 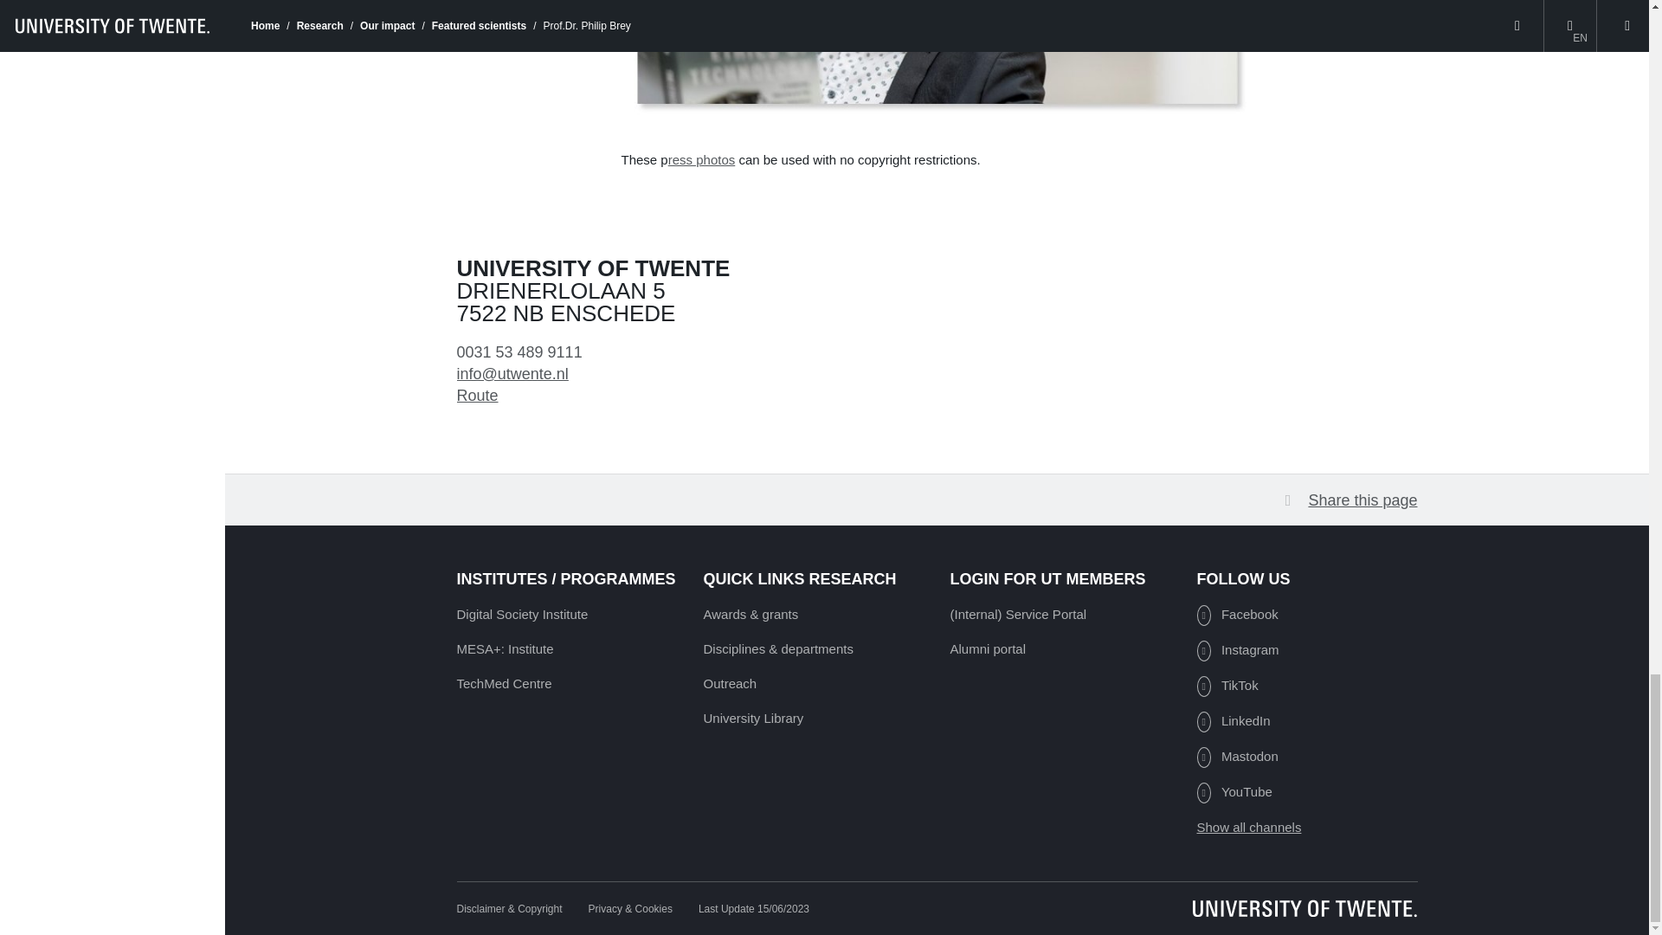 What do you see at coordinates (1233, 720) in the screenshot?
I see `LinkedIn` at bounding box center [1233, 720].